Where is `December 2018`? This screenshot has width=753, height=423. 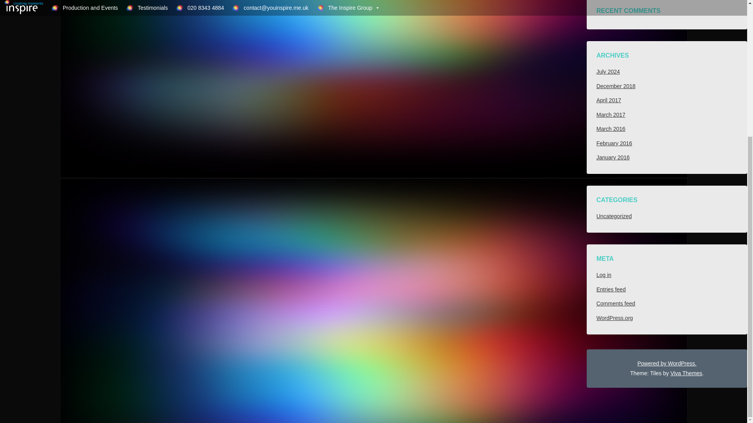 December 2018 is located at coordinates (616, 86).